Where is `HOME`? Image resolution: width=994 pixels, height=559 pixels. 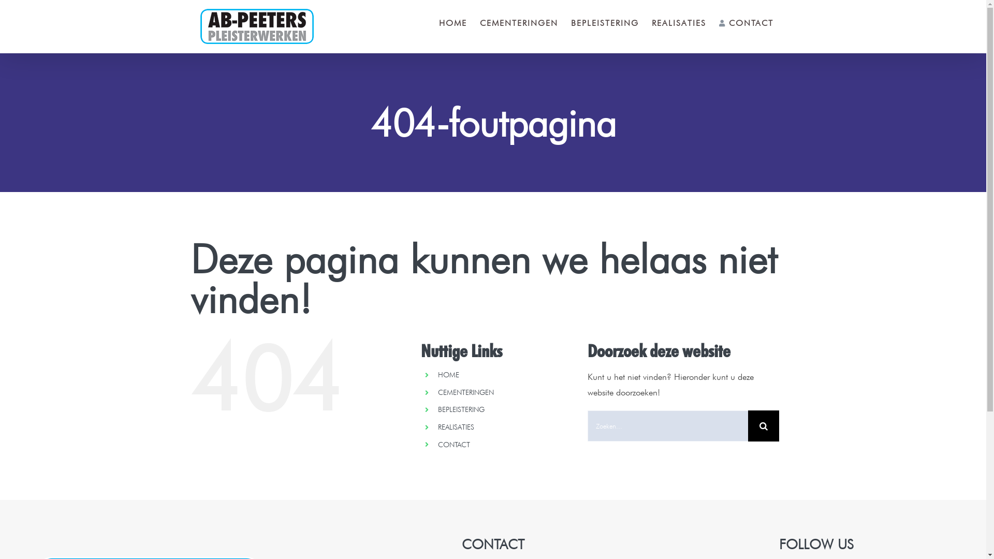 HOME is located at coordinates (448, 375).